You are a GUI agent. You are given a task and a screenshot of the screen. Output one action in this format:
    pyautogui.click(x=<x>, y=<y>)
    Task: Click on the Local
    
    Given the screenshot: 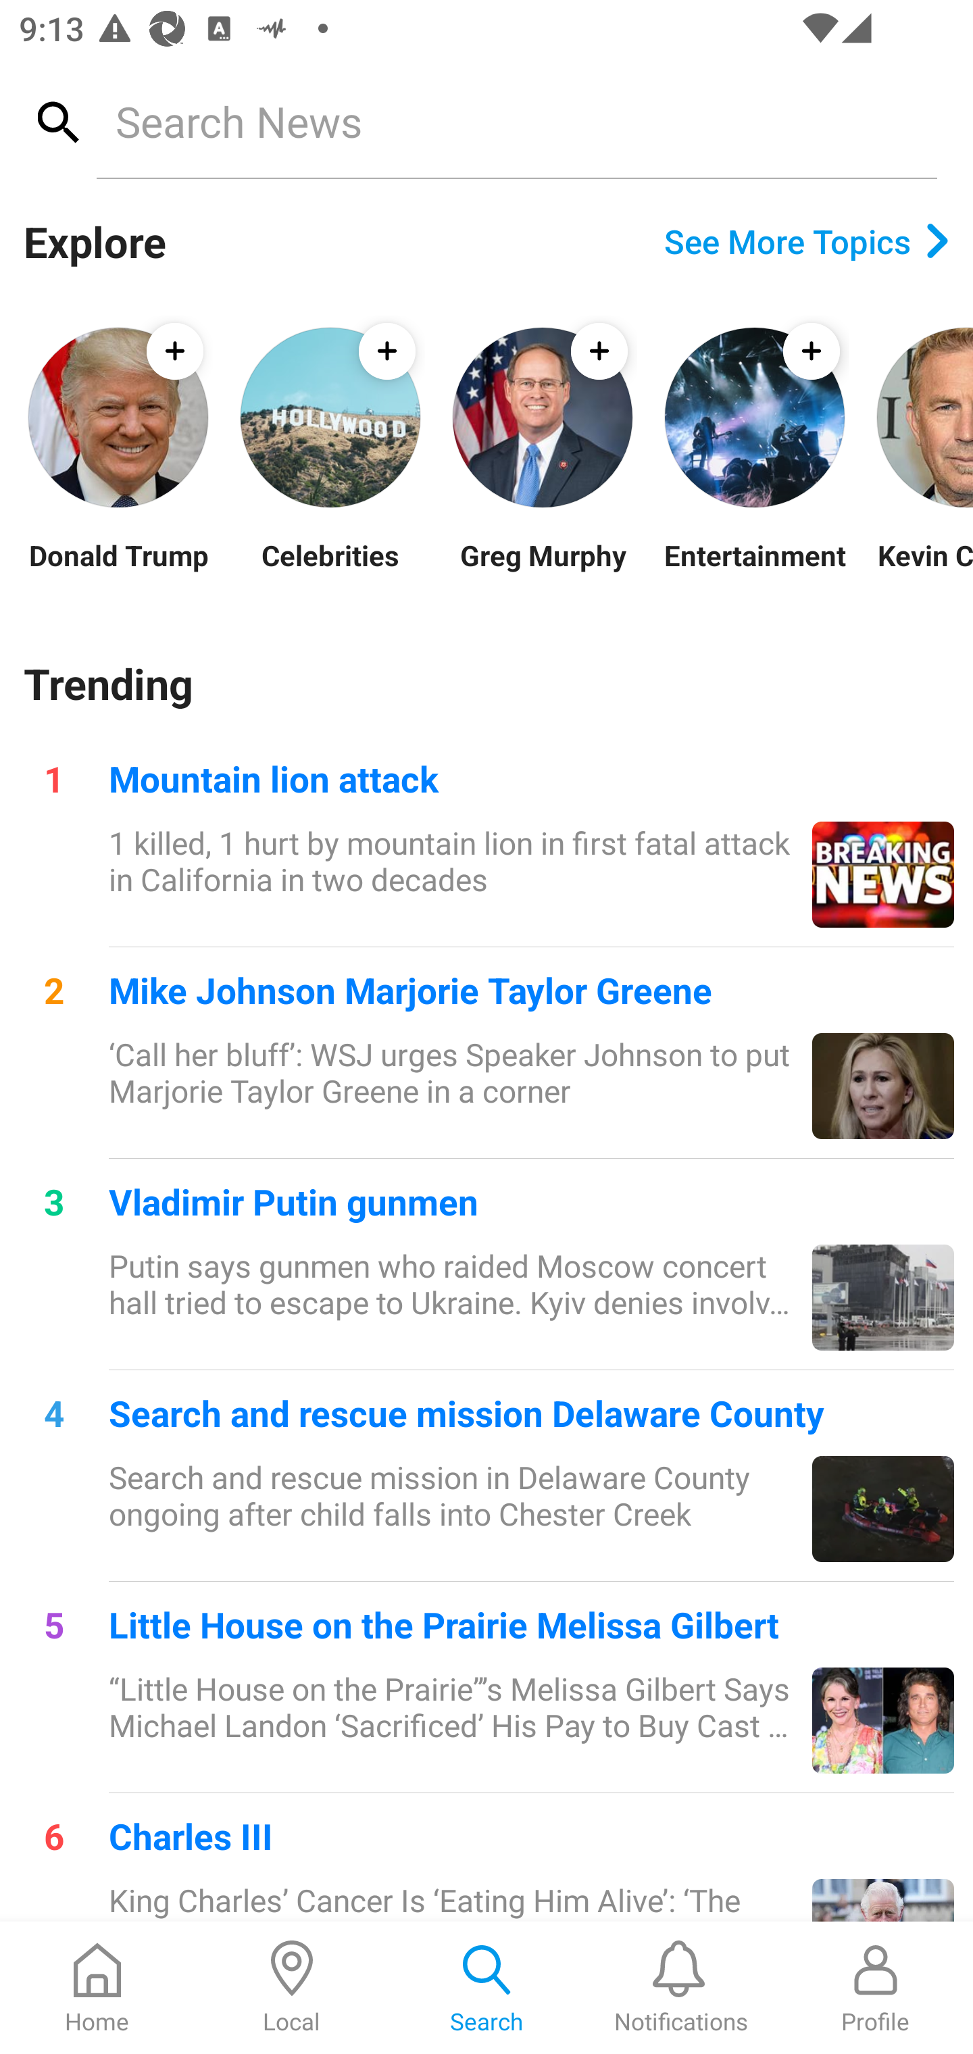 What is the action you would take?
    pyautogui.click(x=292, y=1988)
    